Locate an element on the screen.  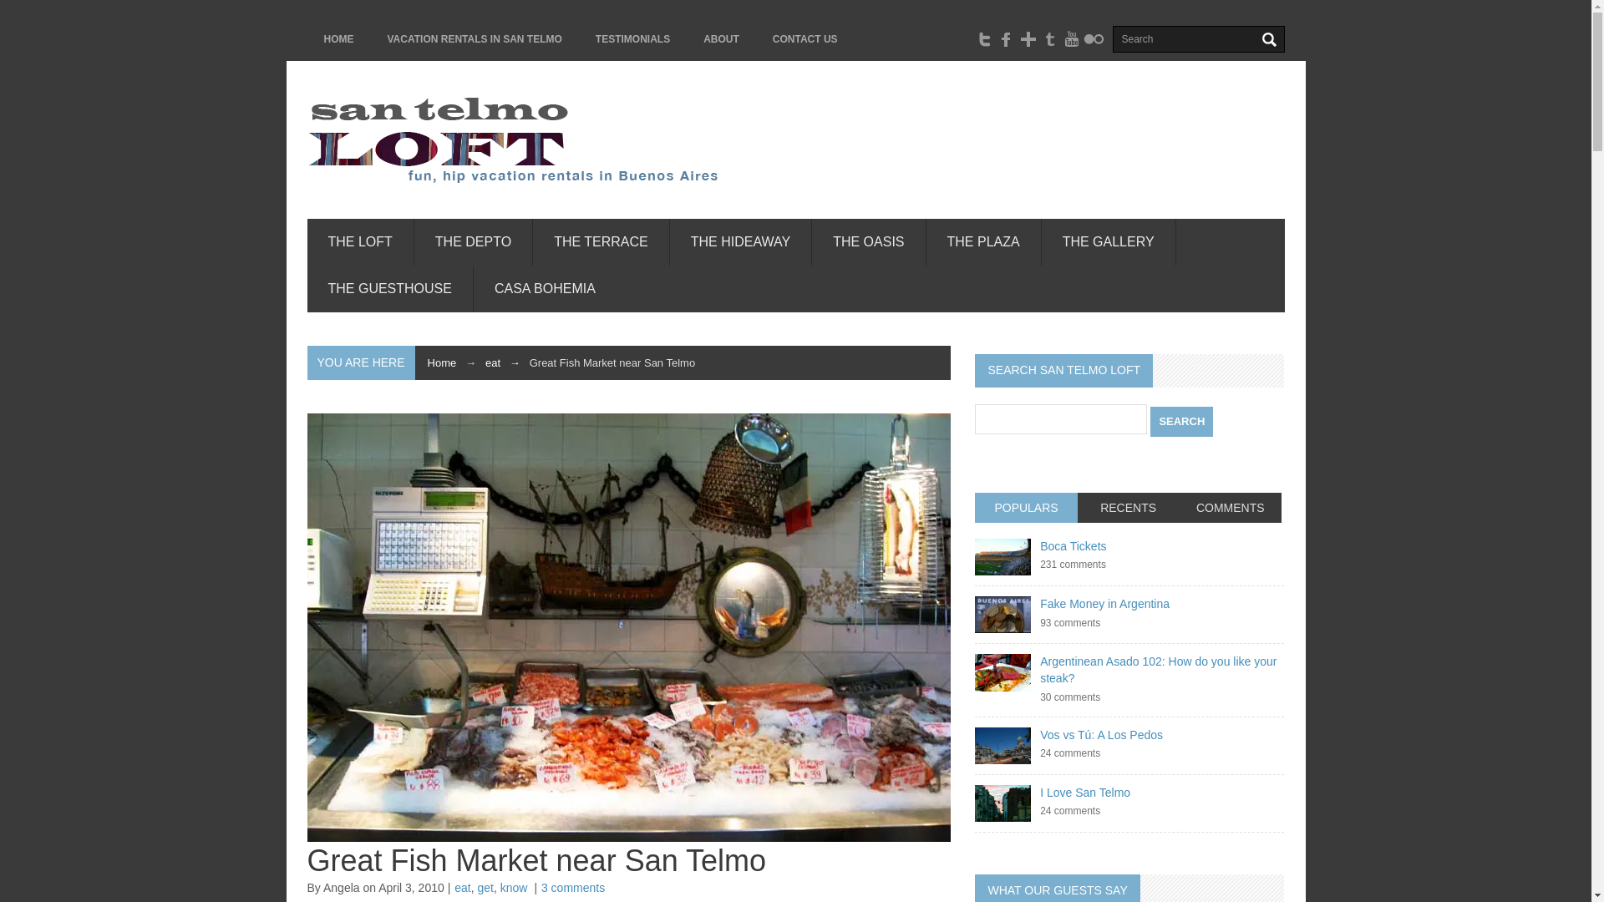
3 comments is located at coordinates (573, 888).